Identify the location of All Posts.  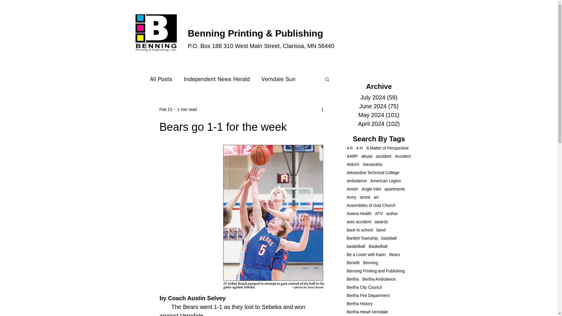
(161, 78).